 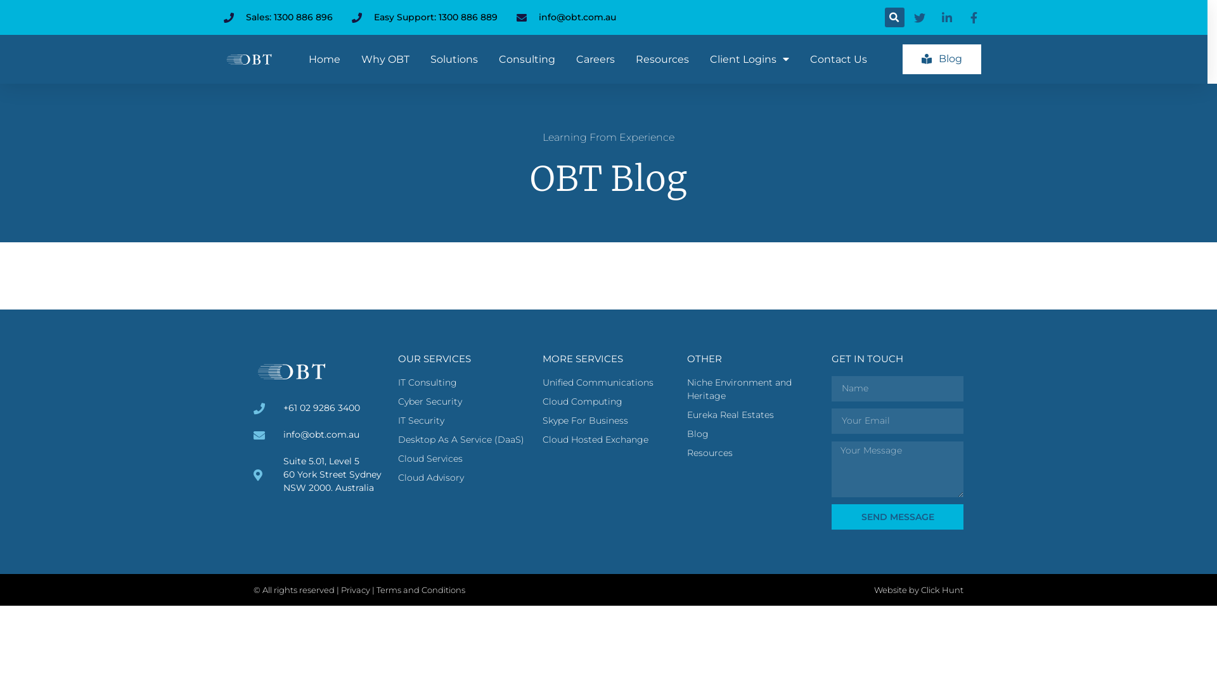 What do you see at coordinates (464, 478) in the screenshot?
I see `Cloud Advisory` at bounding box center [464, 478].